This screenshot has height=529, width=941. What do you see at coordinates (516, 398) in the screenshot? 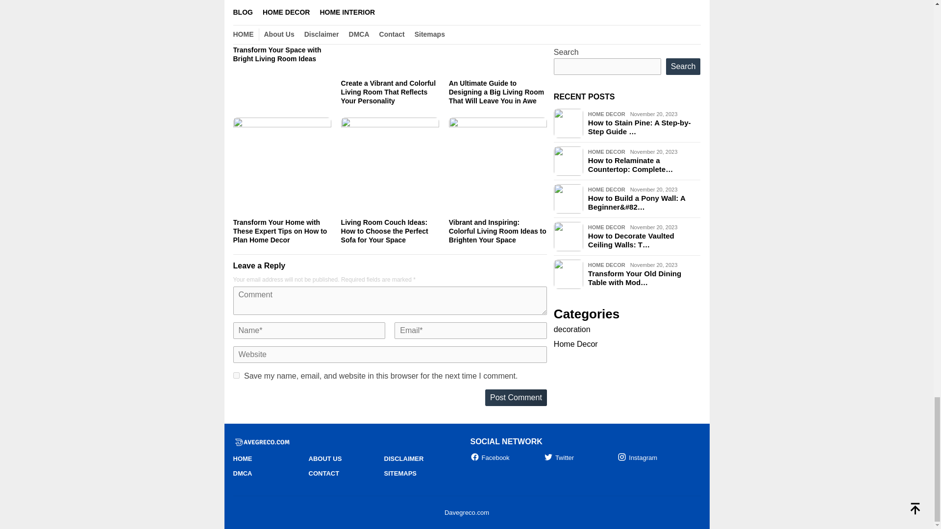
I see `Post Comment` at bounding box center [516, 398].